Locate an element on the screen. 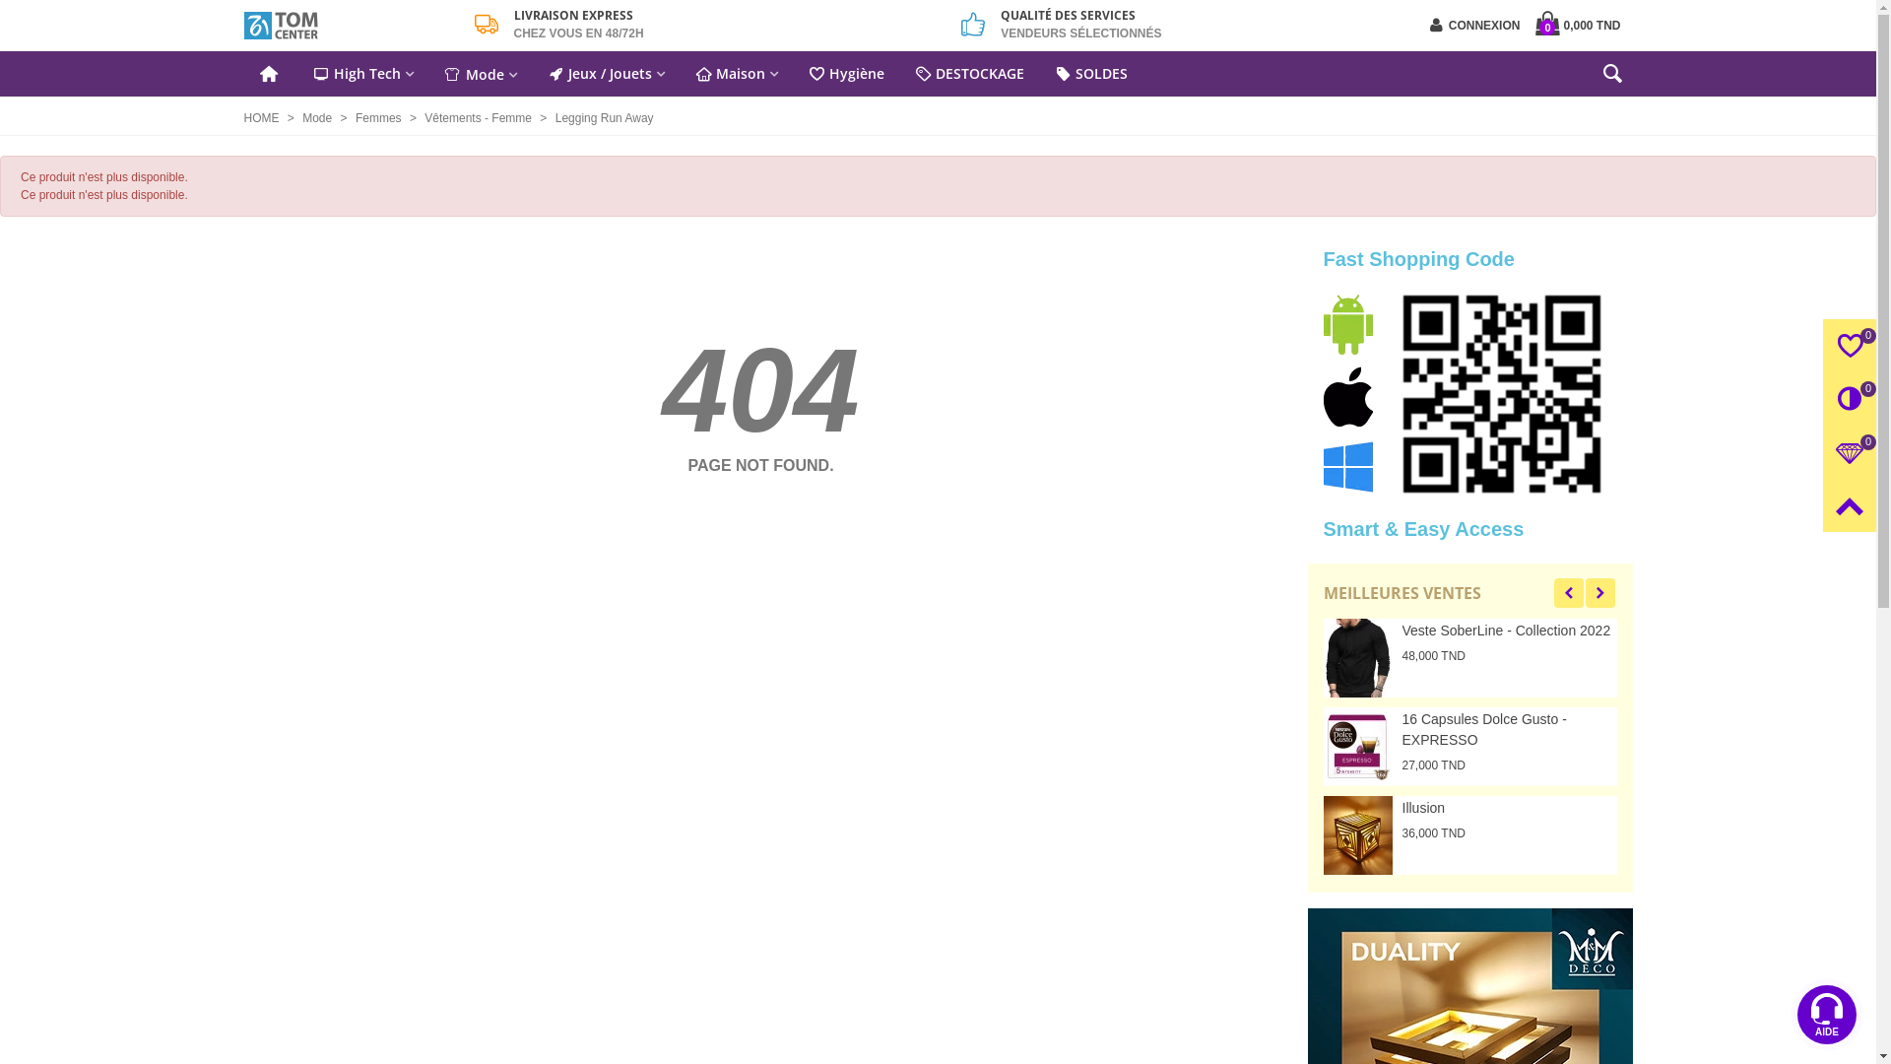 The height and width of the screenshot is (1064, 1891). TOM Center is located at coordinates (353, 26).